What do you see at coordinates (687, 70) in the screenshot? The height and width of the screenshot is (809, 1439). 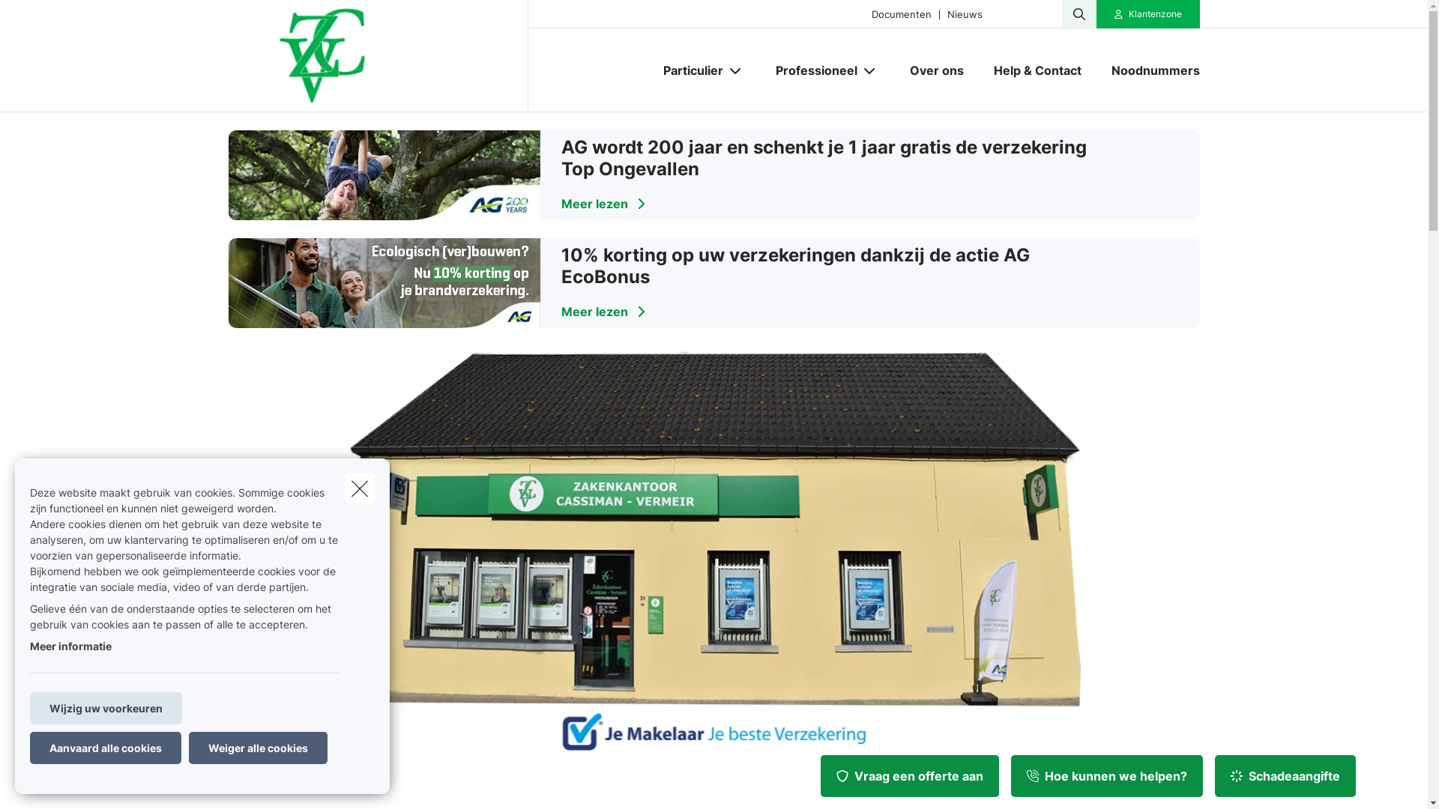 I see `Particulier` at bounding box center [687, 70].